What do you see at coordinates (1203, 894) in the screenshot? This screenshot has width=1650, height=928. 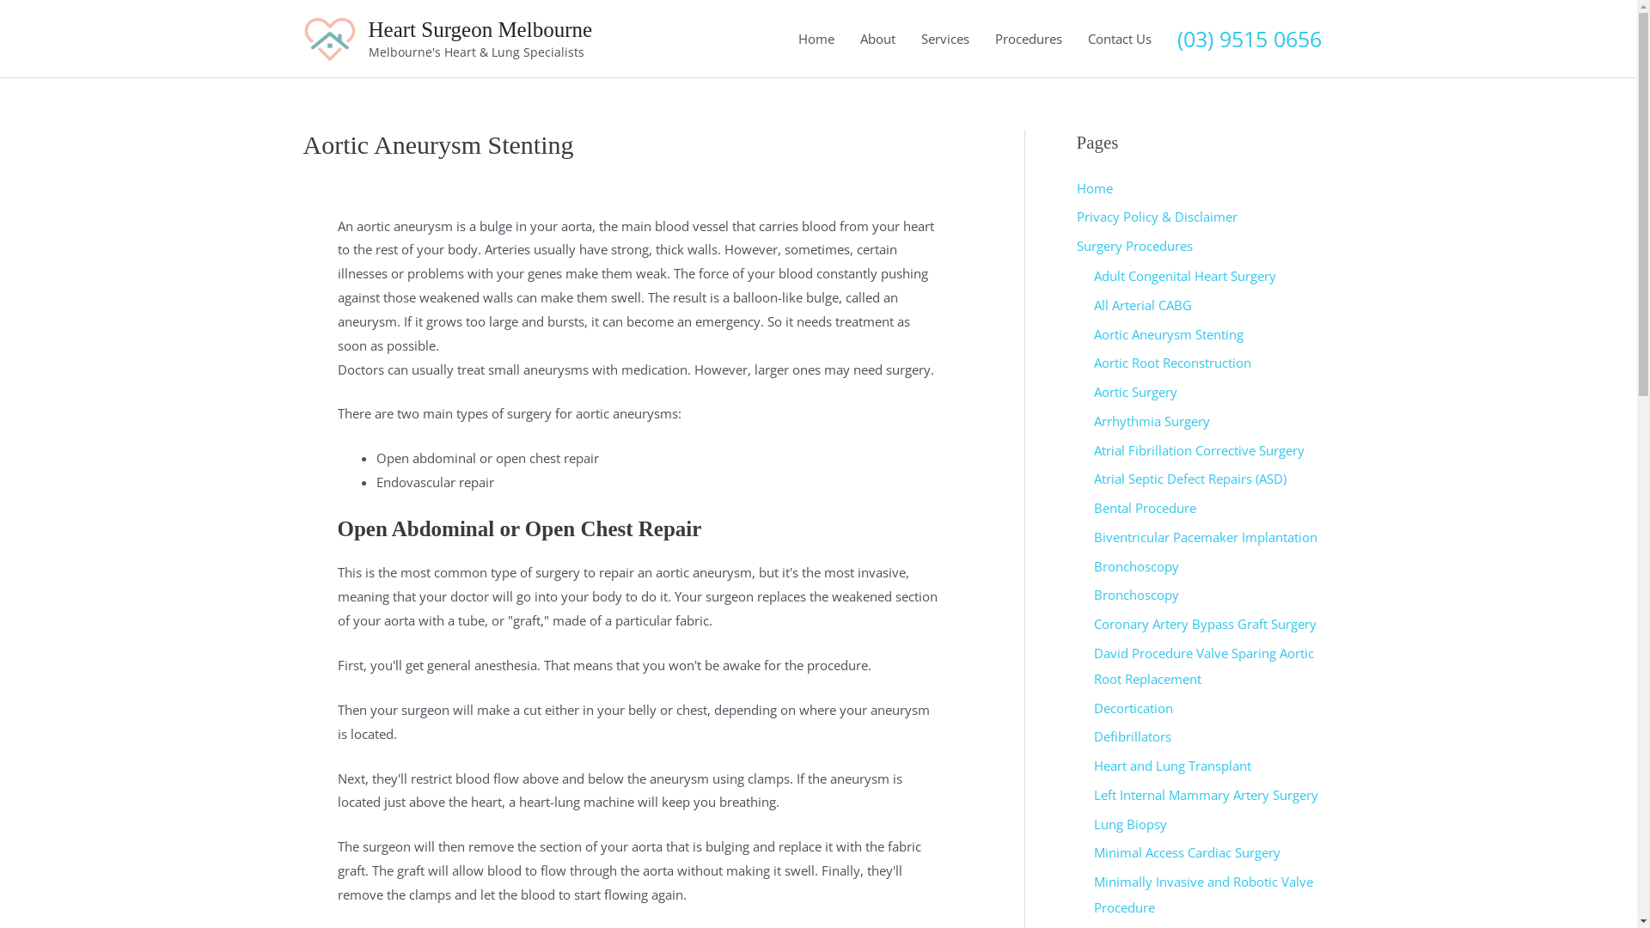 I see `Minimally Invasive and Robotic Valve Procedure` at bounding box center [1203, 894].